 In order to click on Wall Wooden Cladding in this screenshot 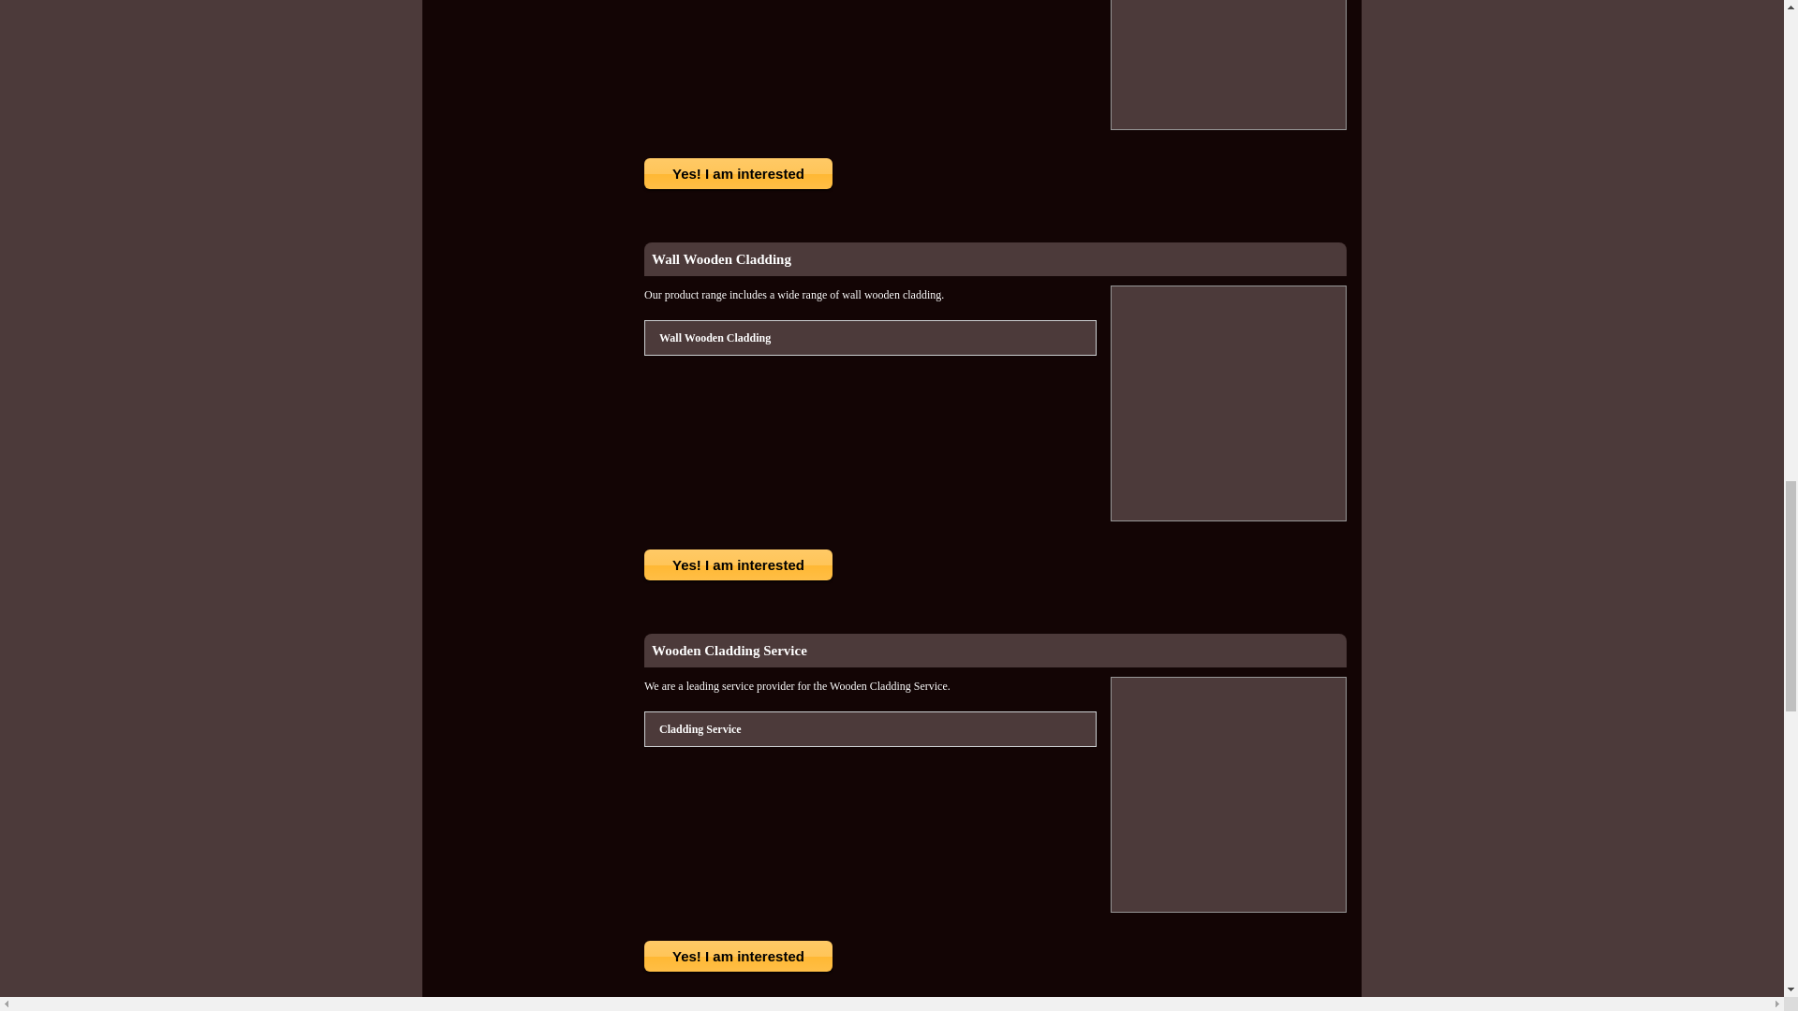, I will do `click(714, 337)`.